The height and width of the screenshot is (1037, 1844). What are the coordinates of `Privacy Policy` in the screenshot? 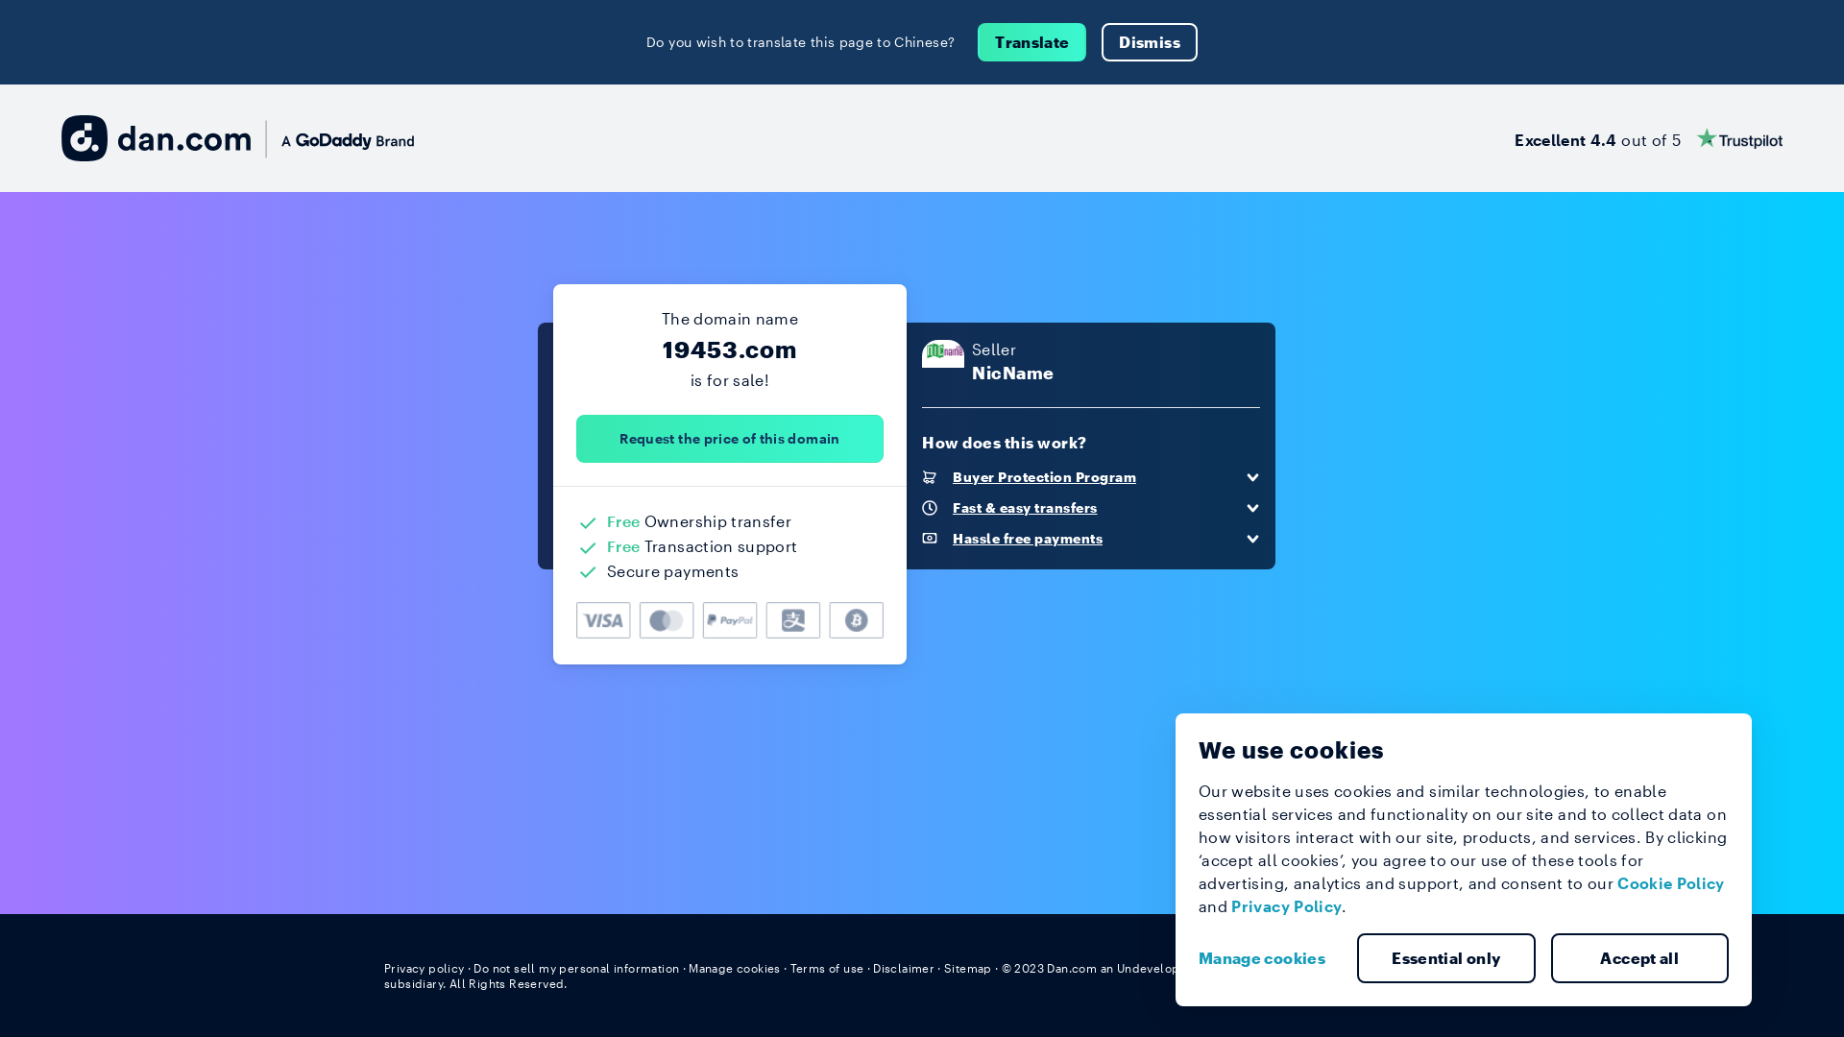 It's located at (1287, 906).